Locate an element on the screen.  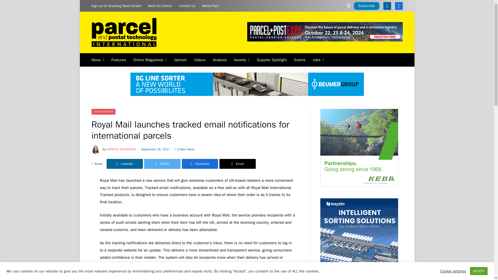
Posts by Kirstie Pickering is located at coordinates (121, 149).